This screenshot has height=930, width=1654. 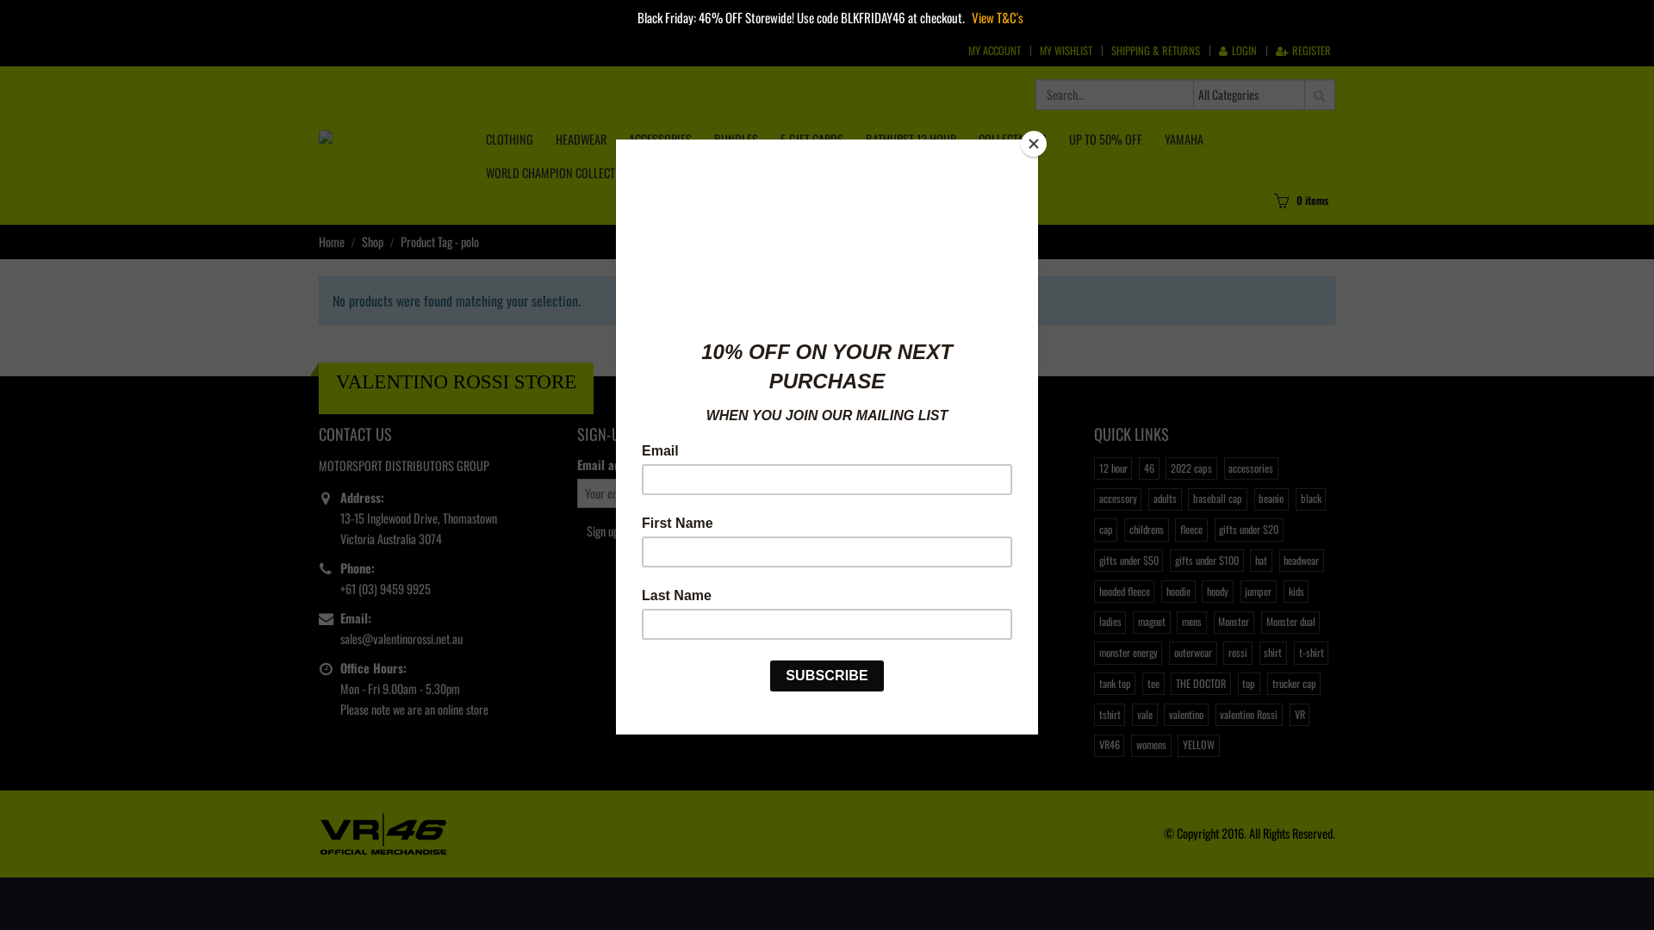 What do you see at coordinates (1129, 561) in the screenshot?
I see `gifts under $50` at bounding box center [1129, 561].